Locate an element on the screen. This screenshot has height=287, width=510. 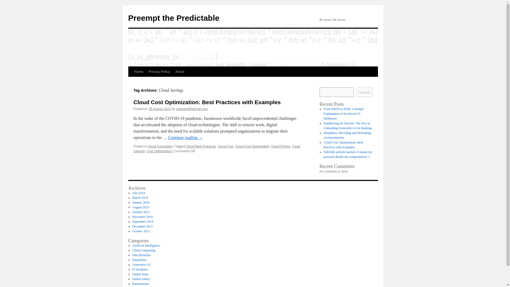
January 2024 is located at coordinates (141, 202).